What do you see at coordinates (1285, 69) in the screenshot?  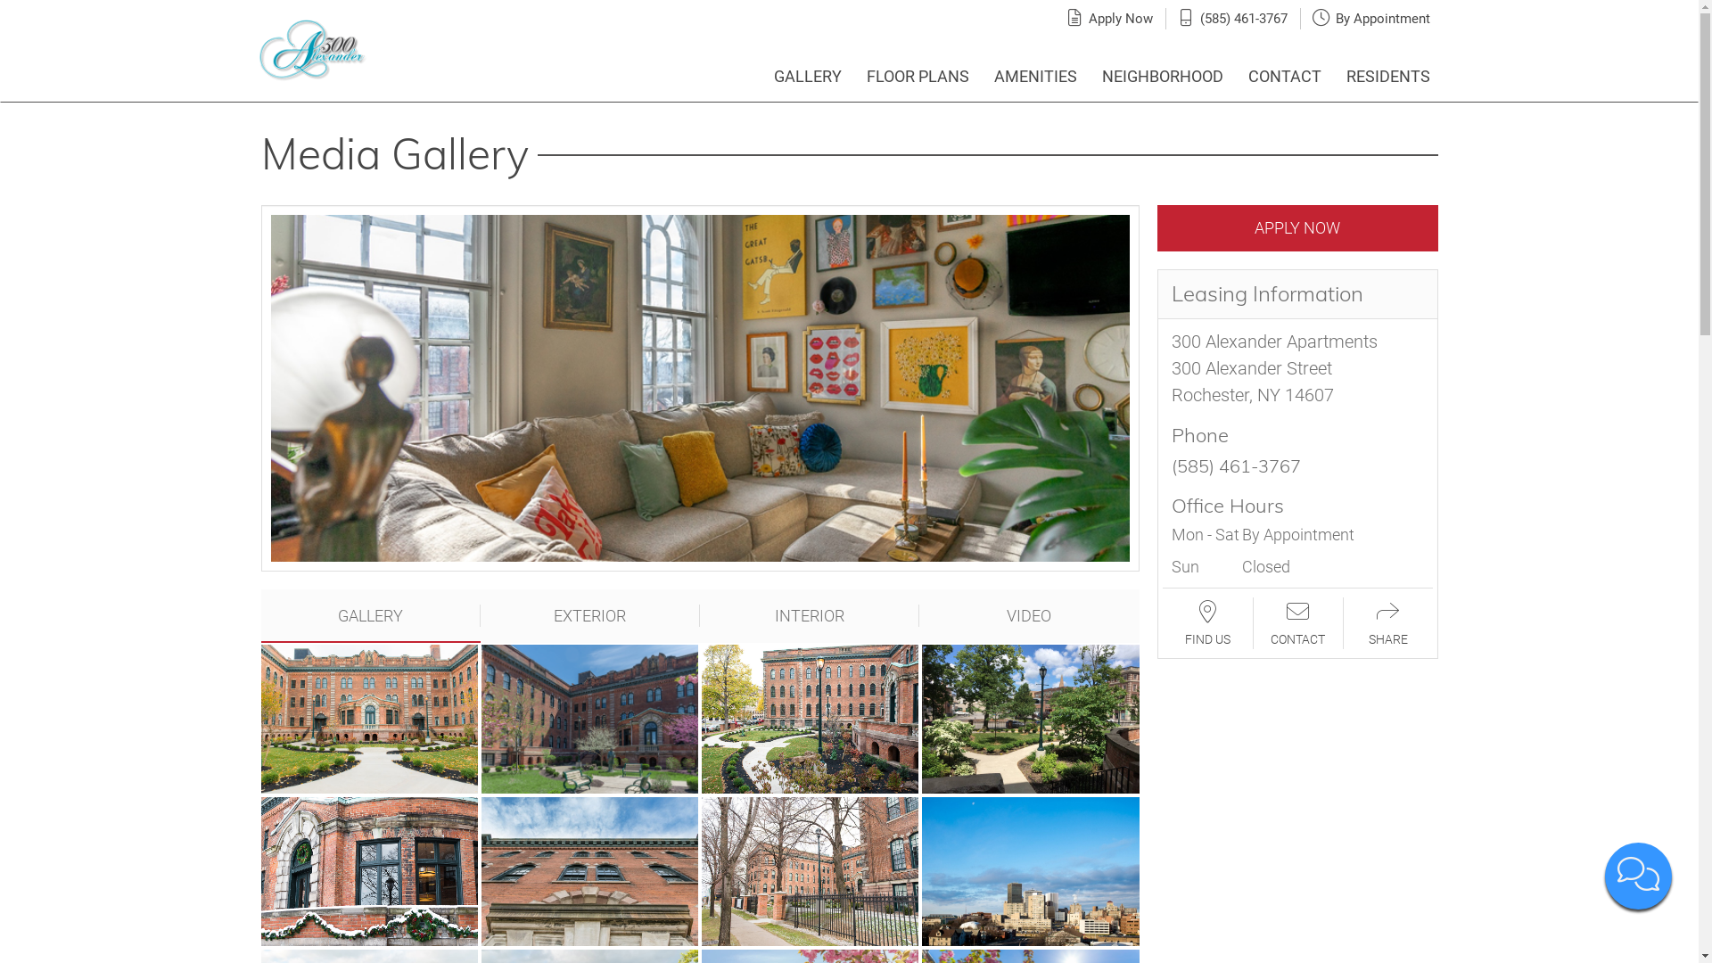 I see `CONTACT` at bounding box center [1285, 69].